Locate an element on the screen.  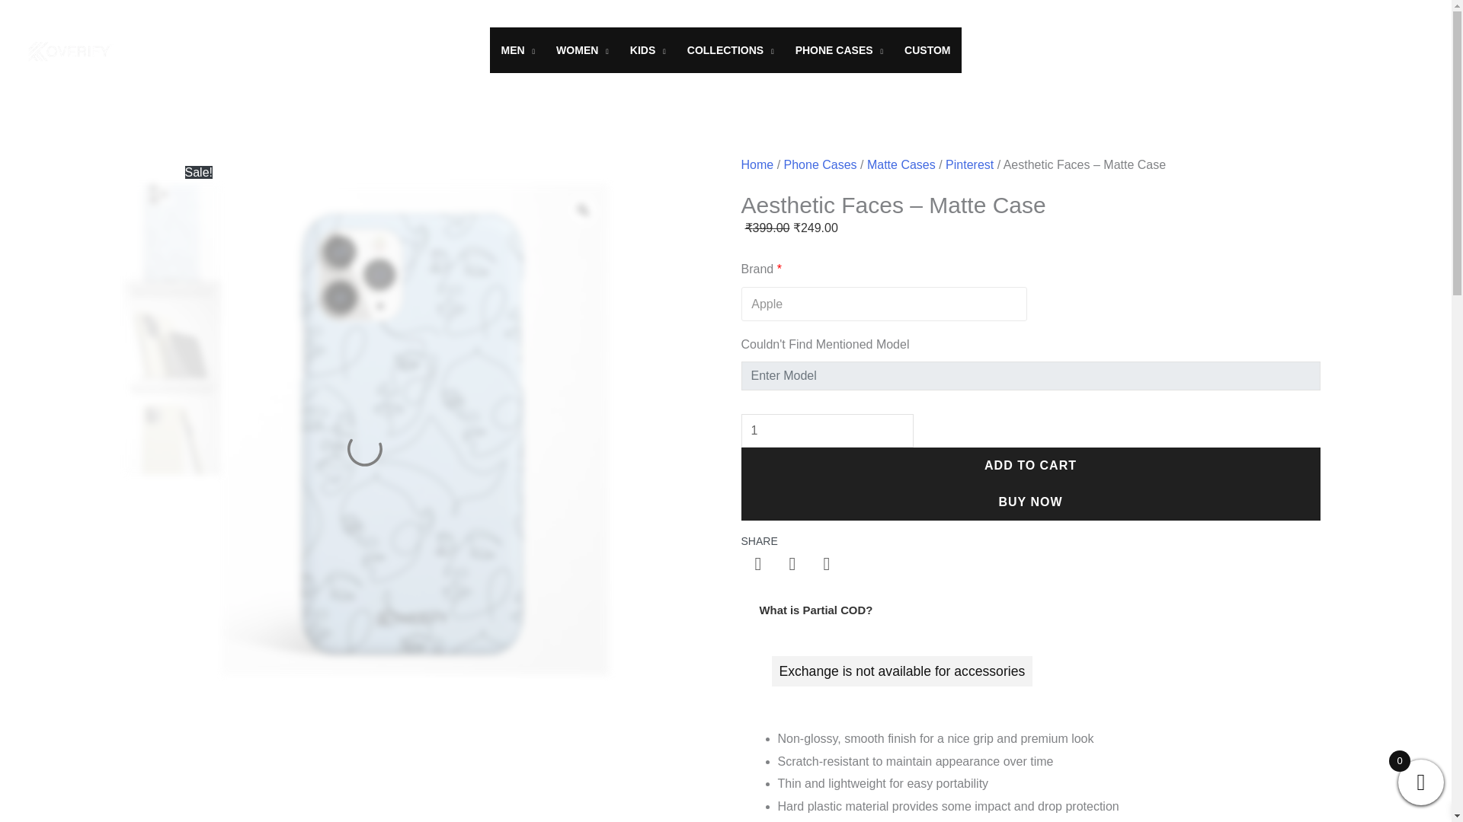
Matte Cases-15 is located at coordinates (172, 232).